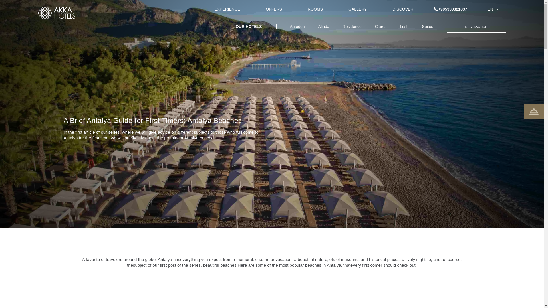 The height and width of the screenshot is (308, 548). Describe the element at coordinates (274, 9) in the screenshot. I see `OFFERS` at that location.